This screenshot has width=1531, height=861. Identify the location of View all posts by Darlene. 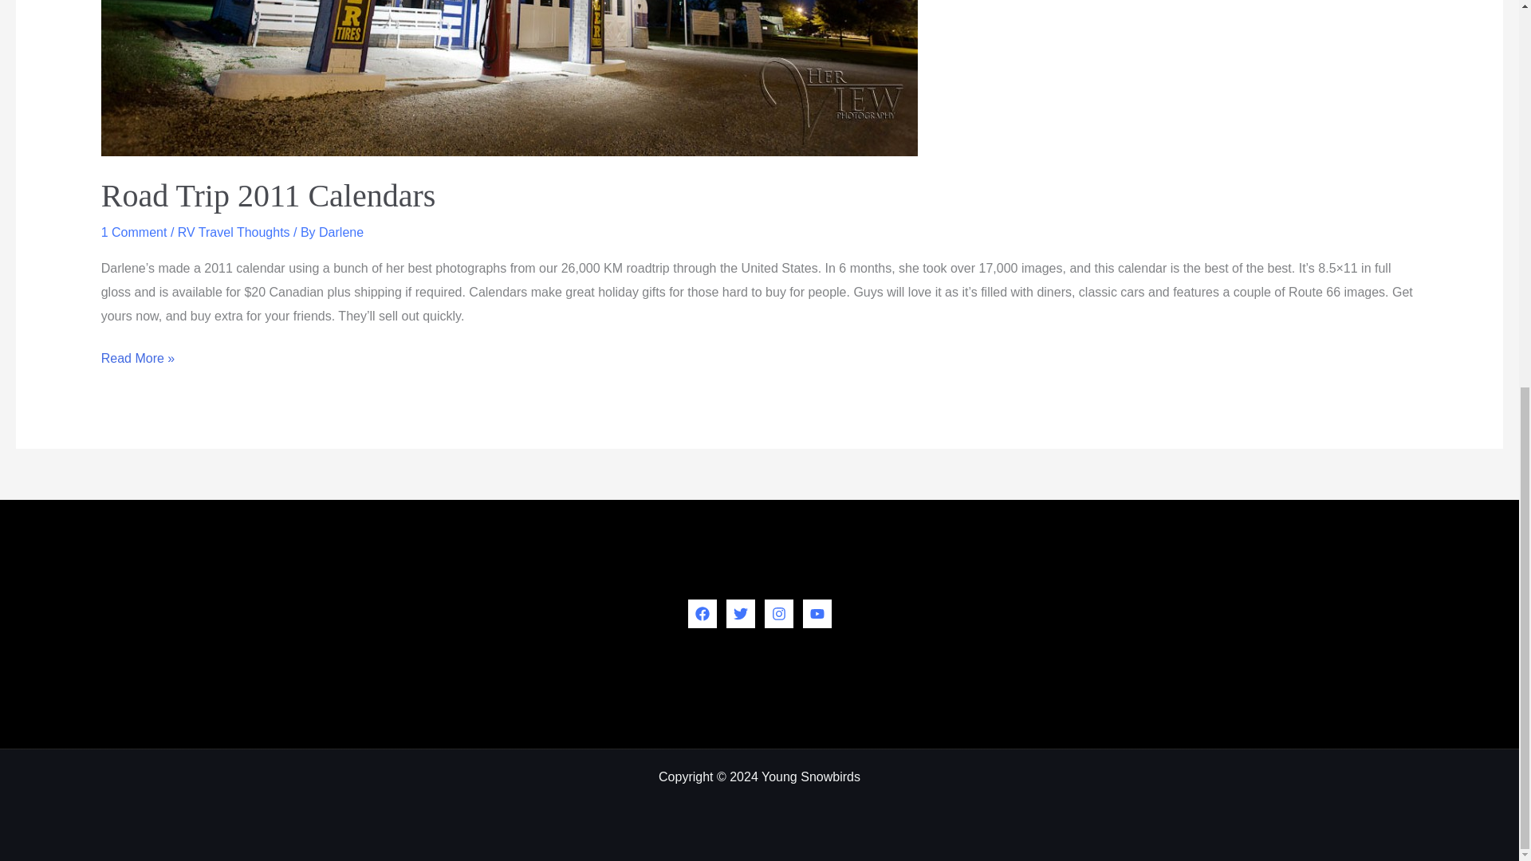
(341, 232).